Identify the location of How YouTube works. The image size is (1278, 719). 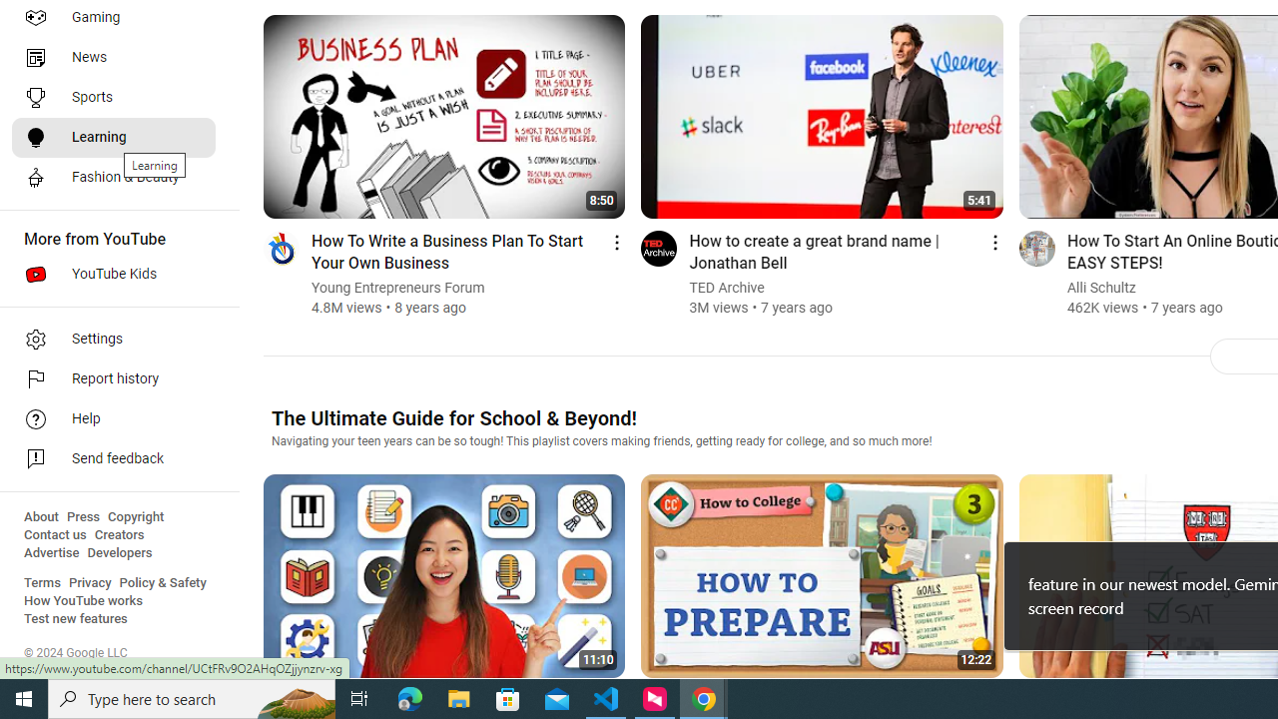
(84, 601).